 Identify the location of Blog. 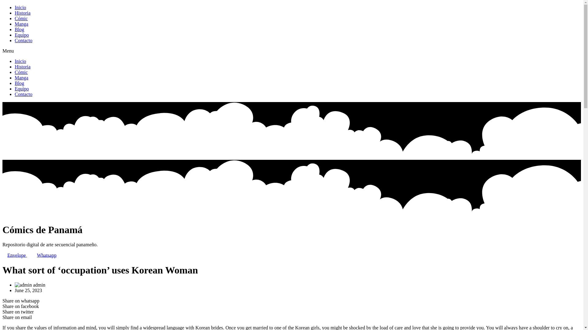
(19, 29).